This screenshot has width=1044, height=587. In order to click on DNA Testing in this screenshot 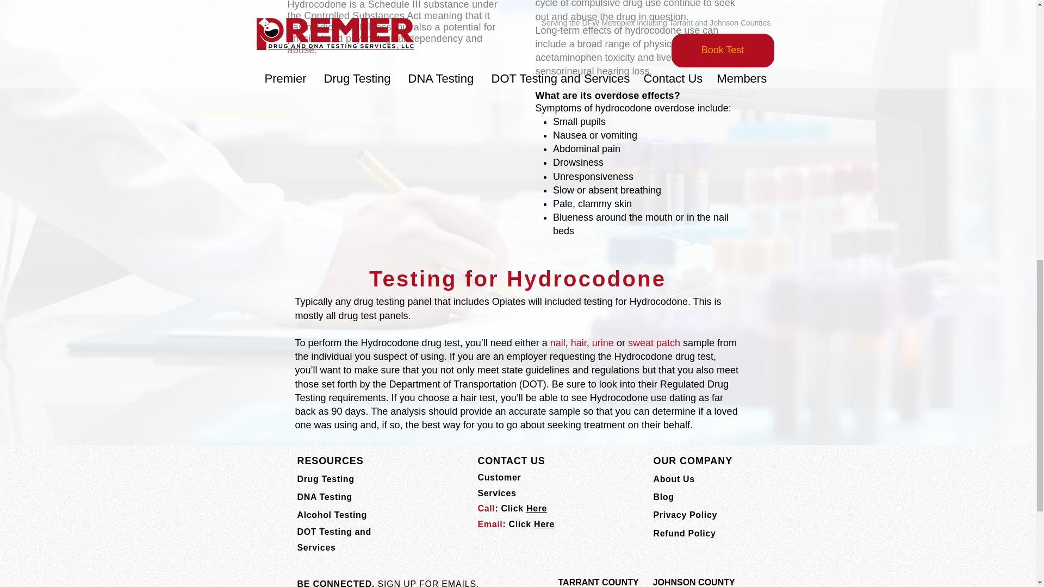, I will do `click(324, 497)`.